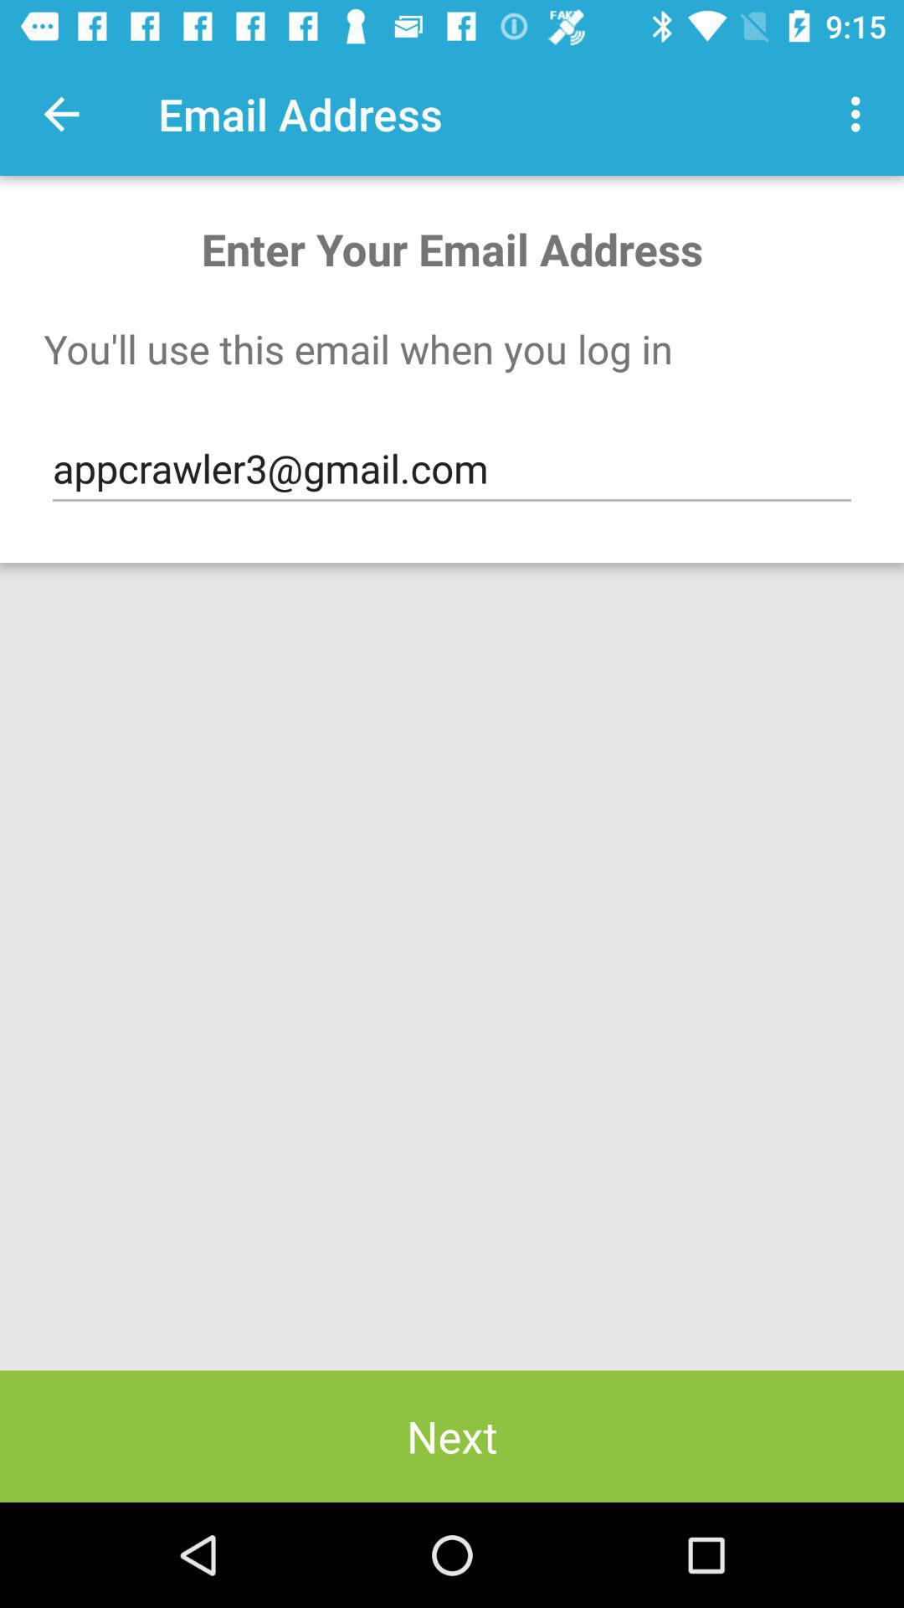 Image resolution: width=904 pixels, height=1608 pixels. I want to click on click item to the left of email address, so click(61, 114).